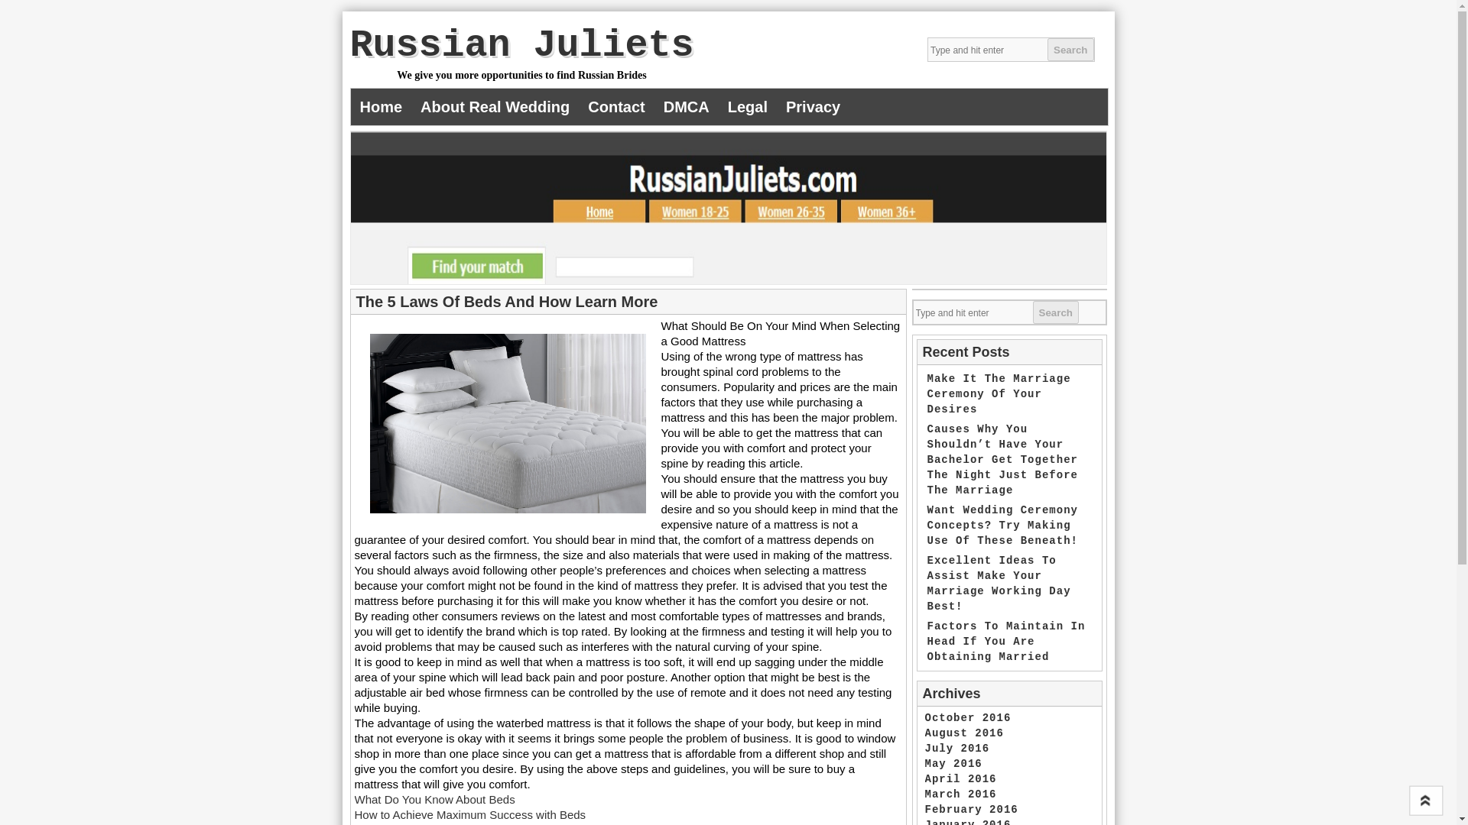 The height and width of the screenshot is (825, 1468). What do you see at coordinates (1070, 49) in the screenshot?
I see `Search` at bounding box center [1070, 49].